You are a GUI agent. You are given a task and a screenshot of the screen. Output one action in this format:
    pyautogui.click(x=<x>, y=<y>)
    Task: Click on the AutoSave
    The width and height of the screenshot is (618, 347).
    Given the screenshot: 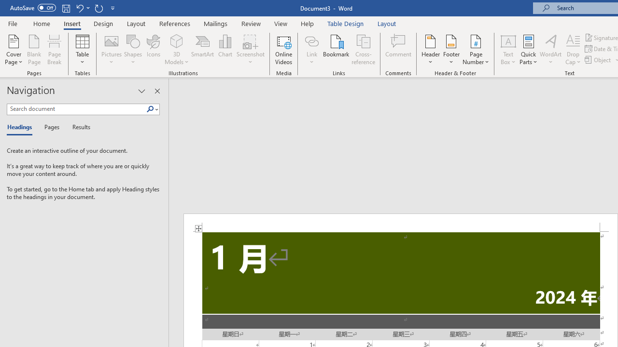 What is the action you would take?
    pyautogui.click(x=33, y=8)
    